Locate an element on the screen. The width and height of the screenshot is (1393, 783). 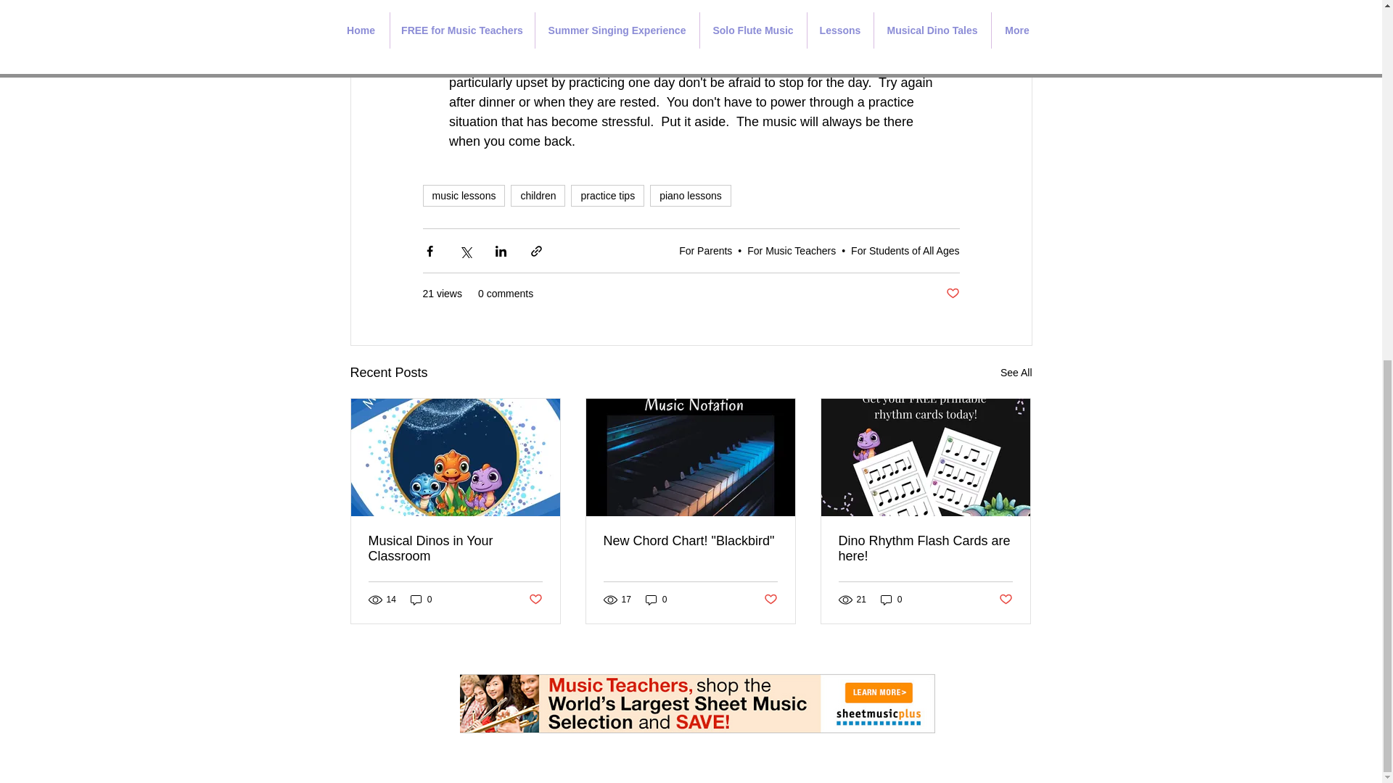
music lessons is located at coordinates (463, 196).